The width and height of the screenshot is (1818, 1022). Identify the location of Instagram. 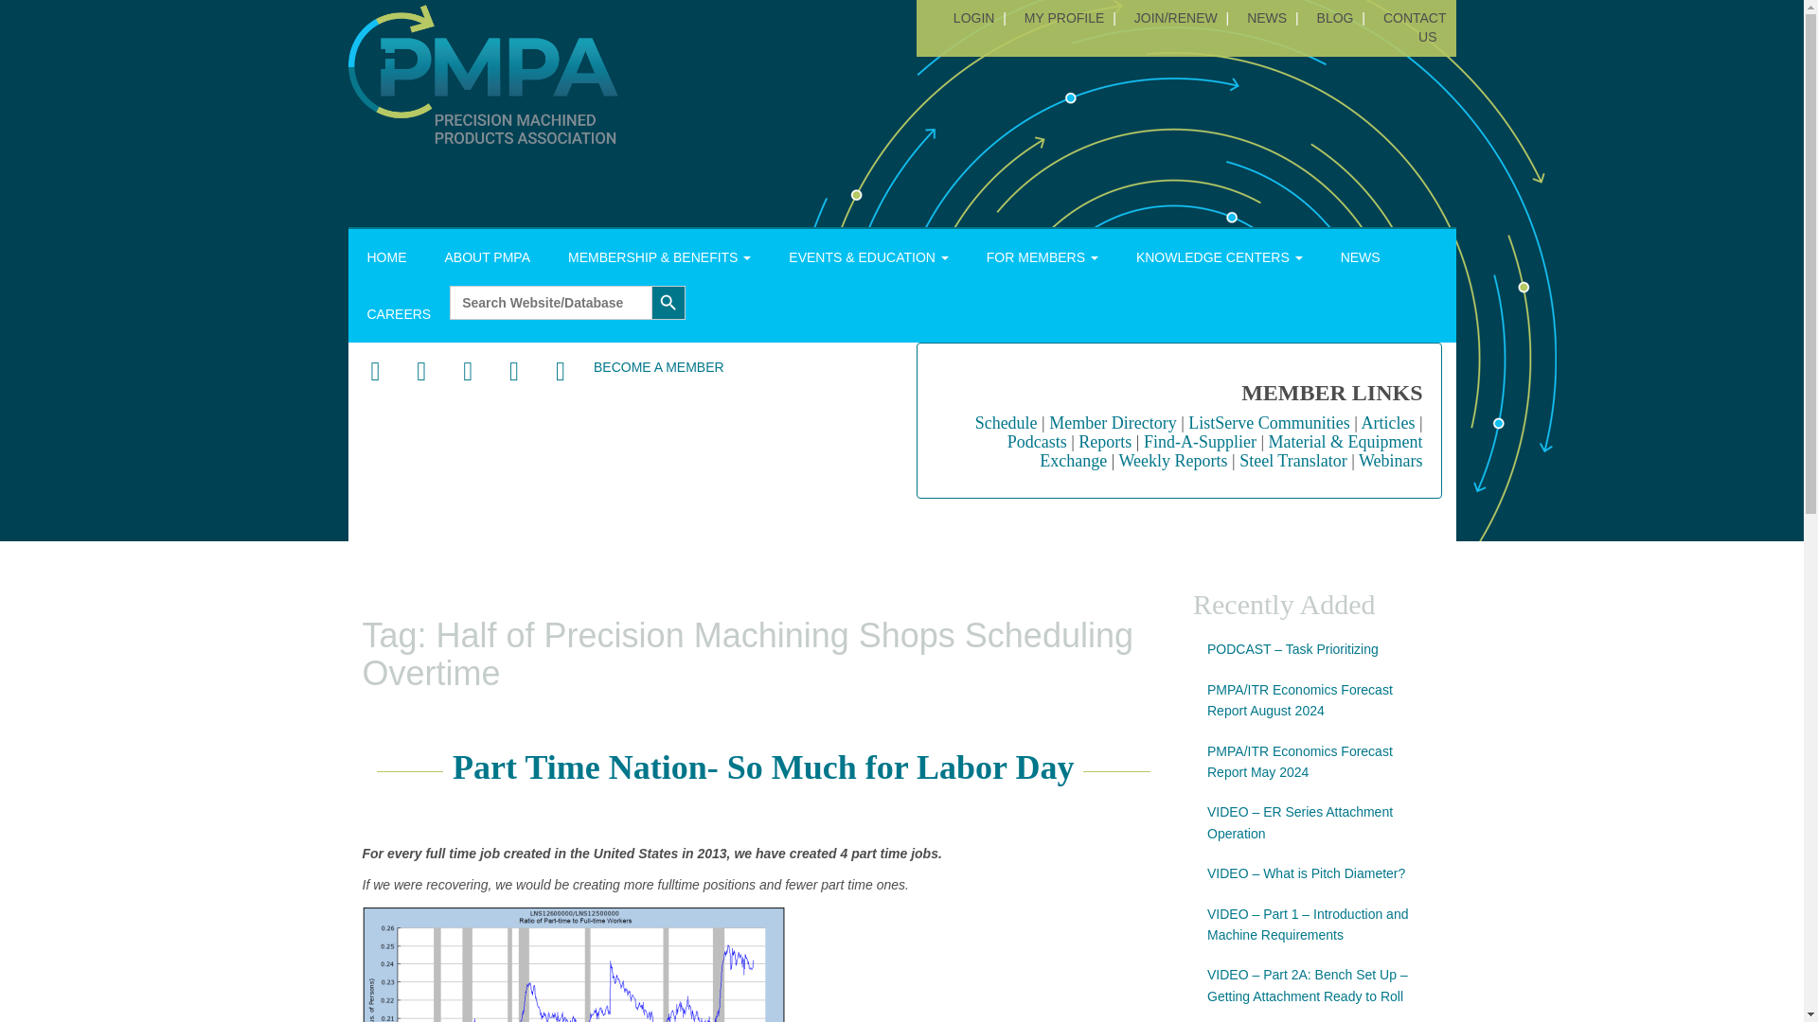
(513, 372).